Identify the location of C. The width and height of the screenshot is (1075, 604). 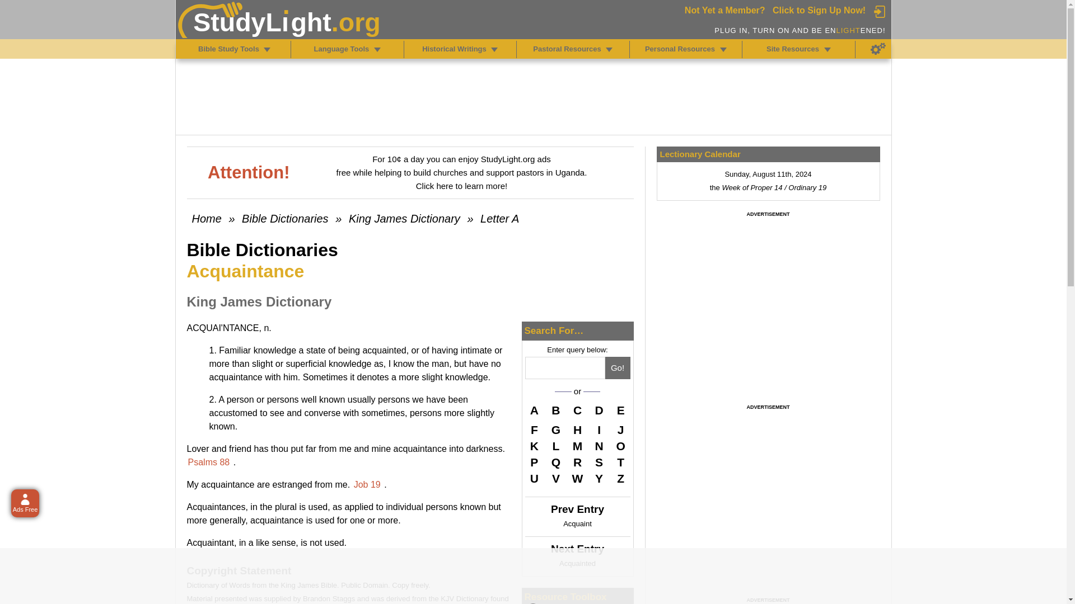
(578, 412).